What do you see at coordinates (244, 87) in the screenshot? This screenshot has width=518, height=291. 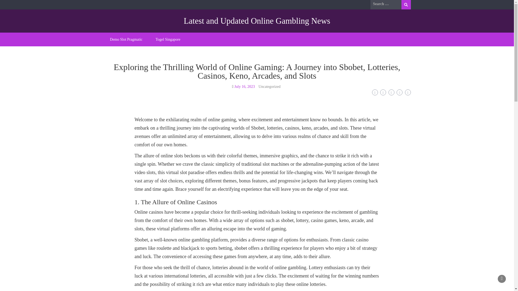 I see `July 16, 2023` at bounding box center [244, 87].